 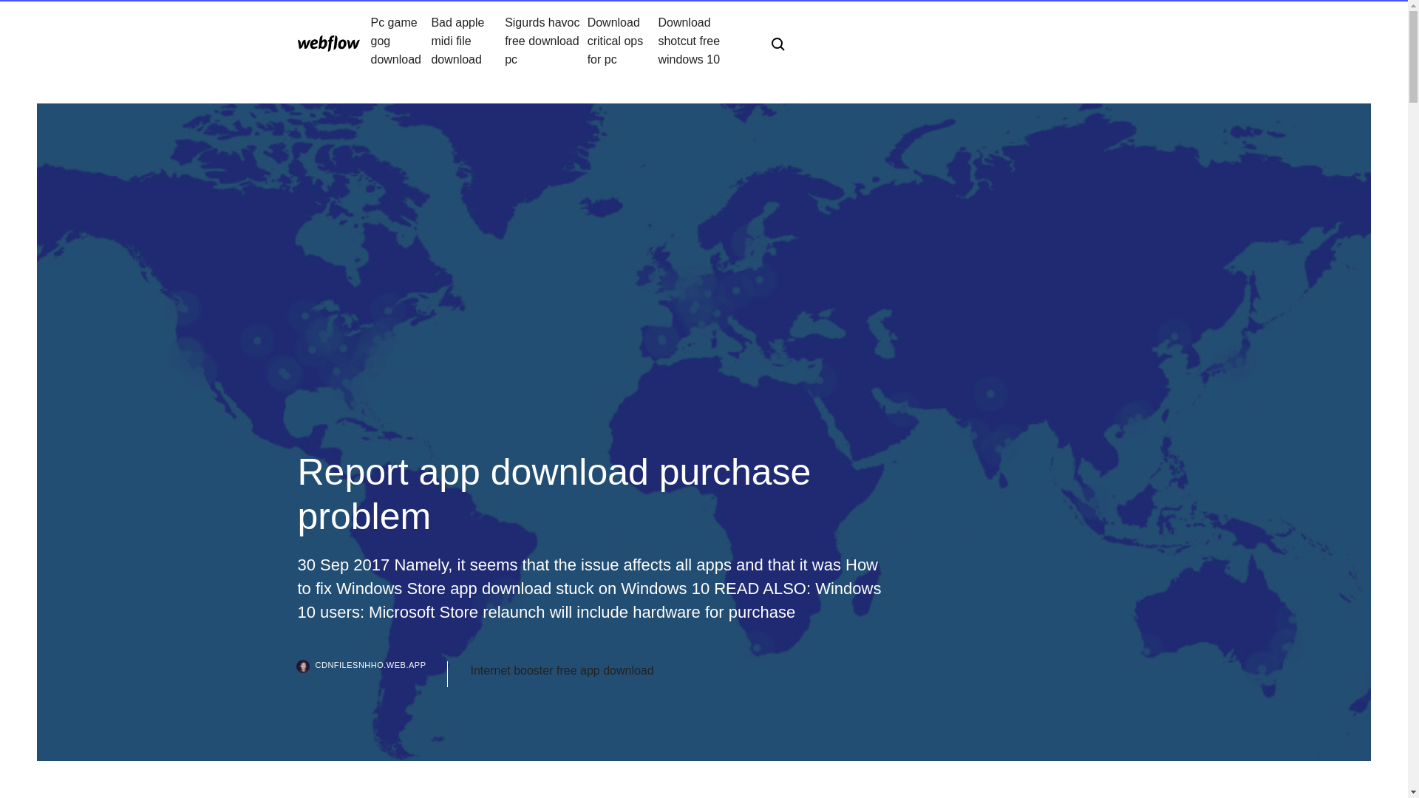 What do you see at coordinates (702, 41) in the screenshot?
I see `Download shotcut free windows 10` at bounding box center [702, 41].